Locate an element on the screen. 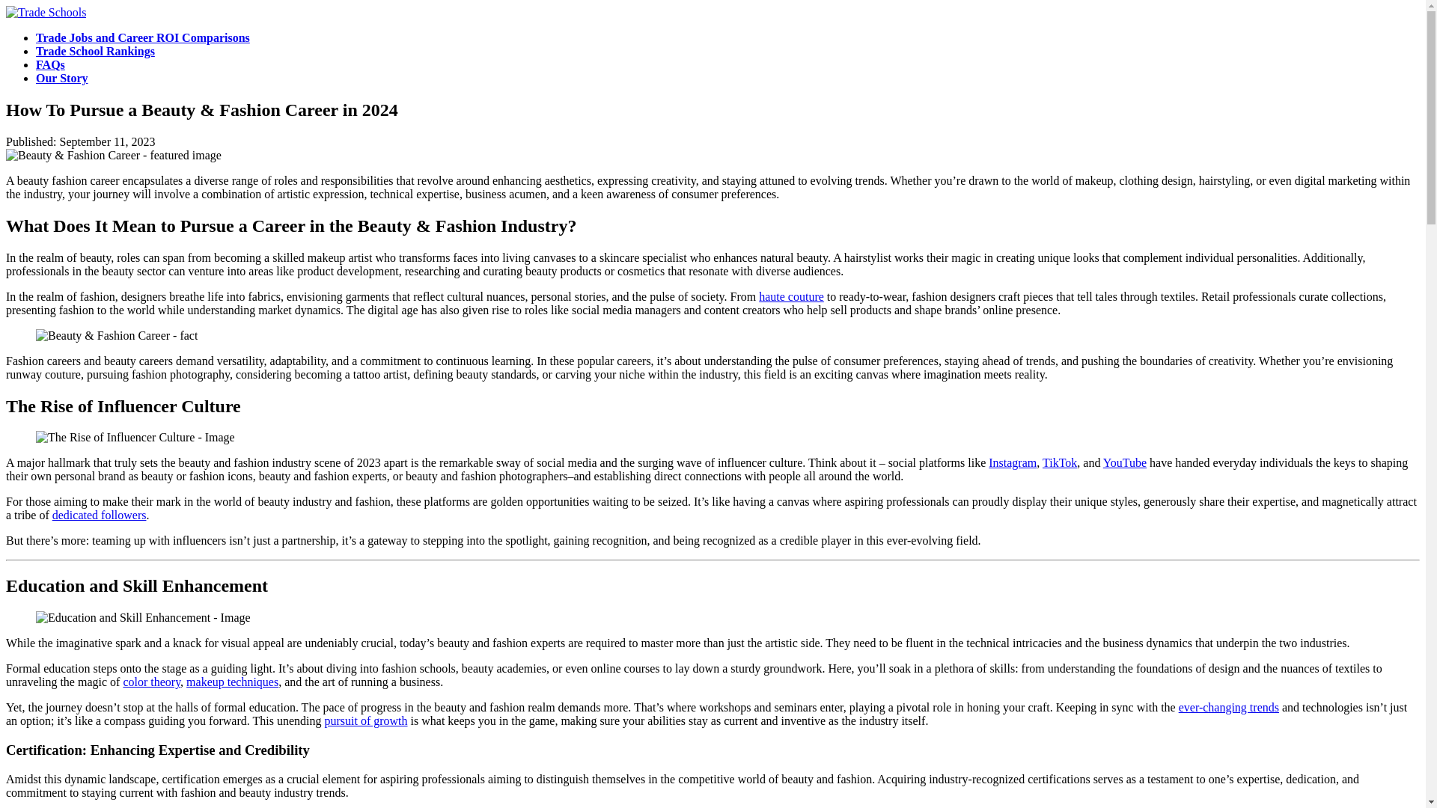 The height and width of the screenshot is (808, 1437). YouTube is located at coordinates (1125, 462).